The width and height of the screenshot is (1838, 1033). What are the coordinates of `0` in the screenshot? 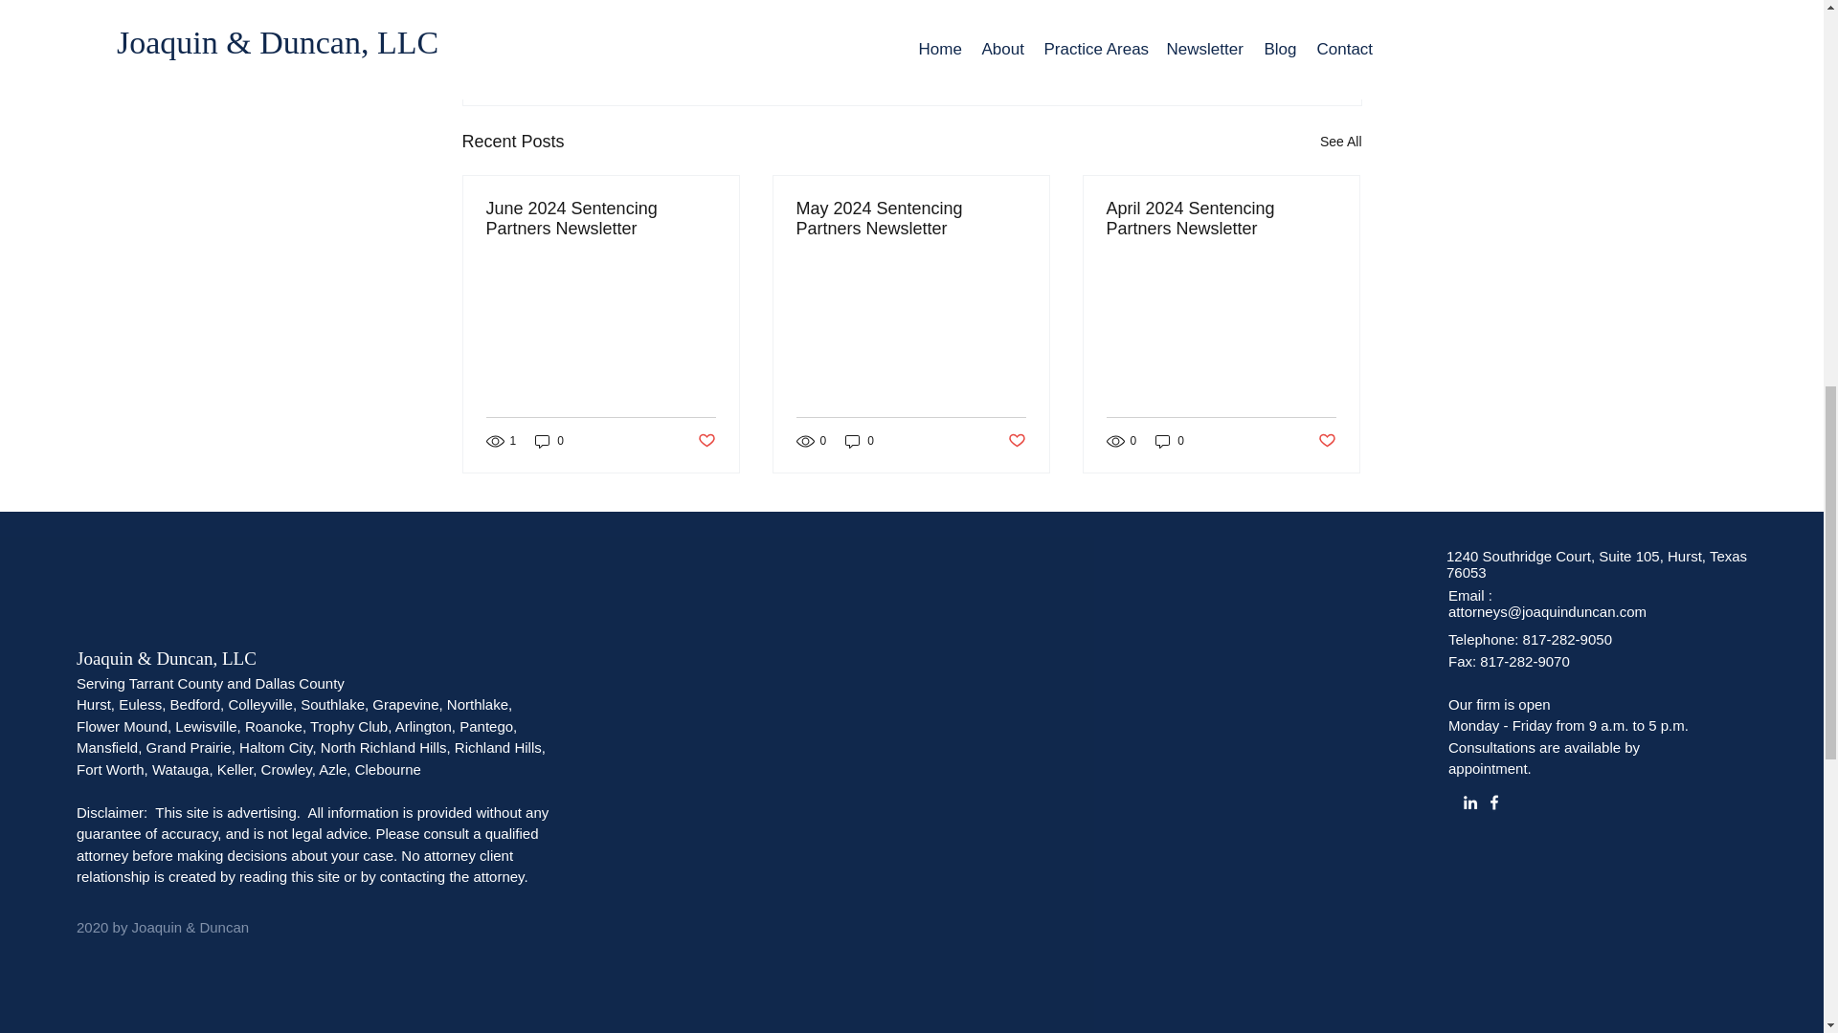 It's located at (549, 441).